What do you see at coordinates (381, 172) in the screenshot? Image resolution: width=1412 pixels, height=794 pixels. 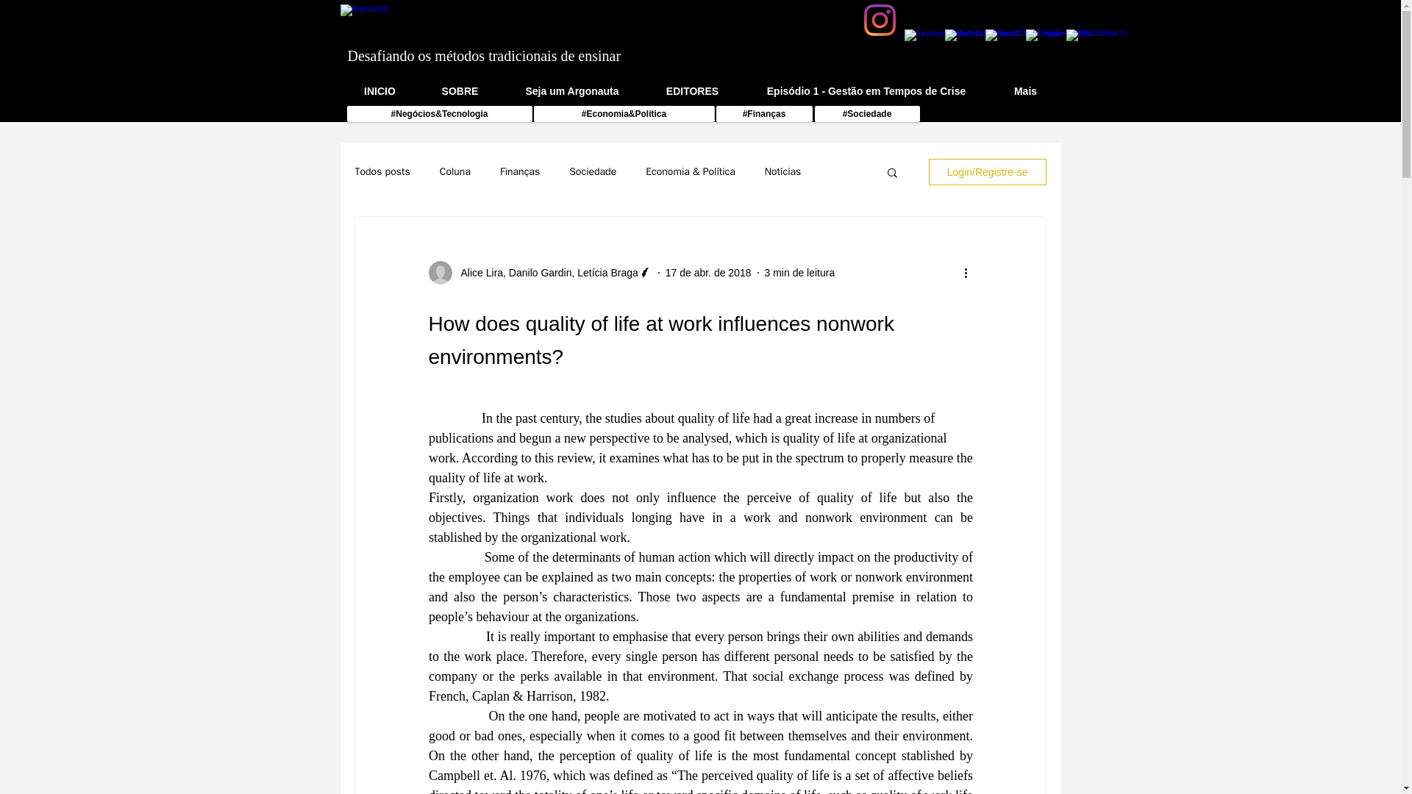 I see `Todos posts` at bounding box center [381, 172].